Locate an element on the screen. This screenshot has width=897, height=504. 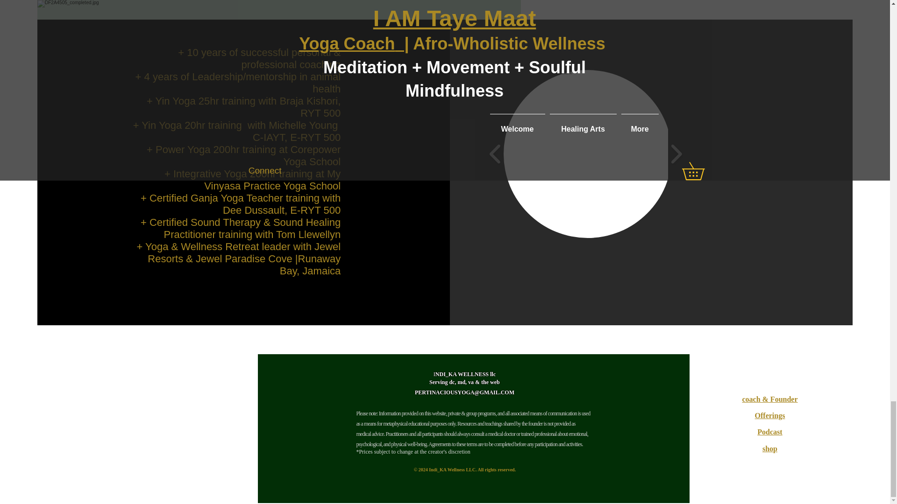
Offerings is located at coordinates (770, 415).